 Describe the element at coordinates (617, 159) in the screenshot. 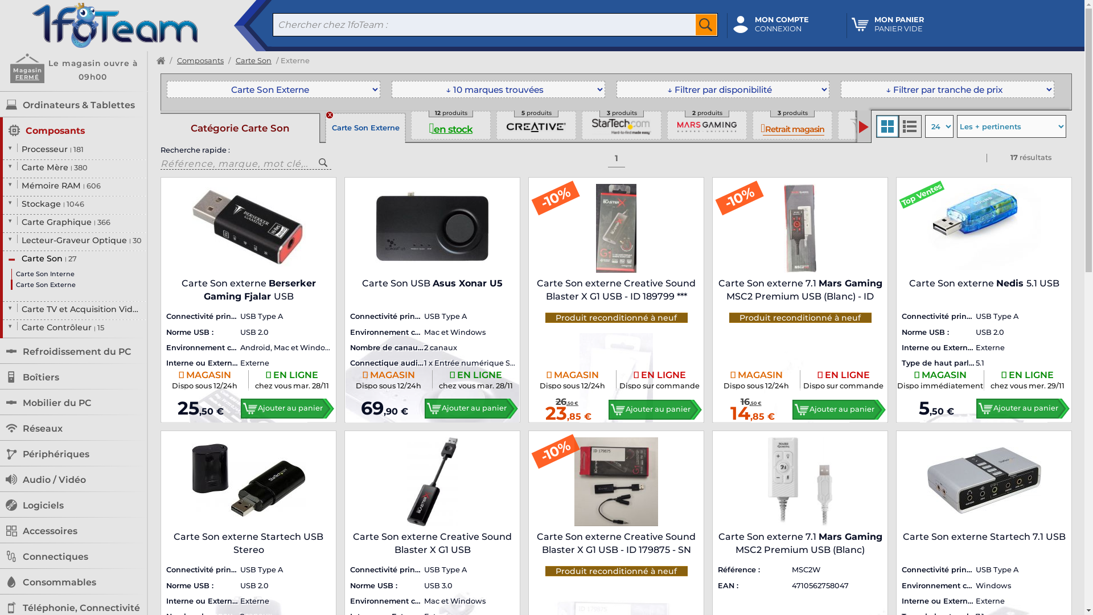

I see `1` at that location.